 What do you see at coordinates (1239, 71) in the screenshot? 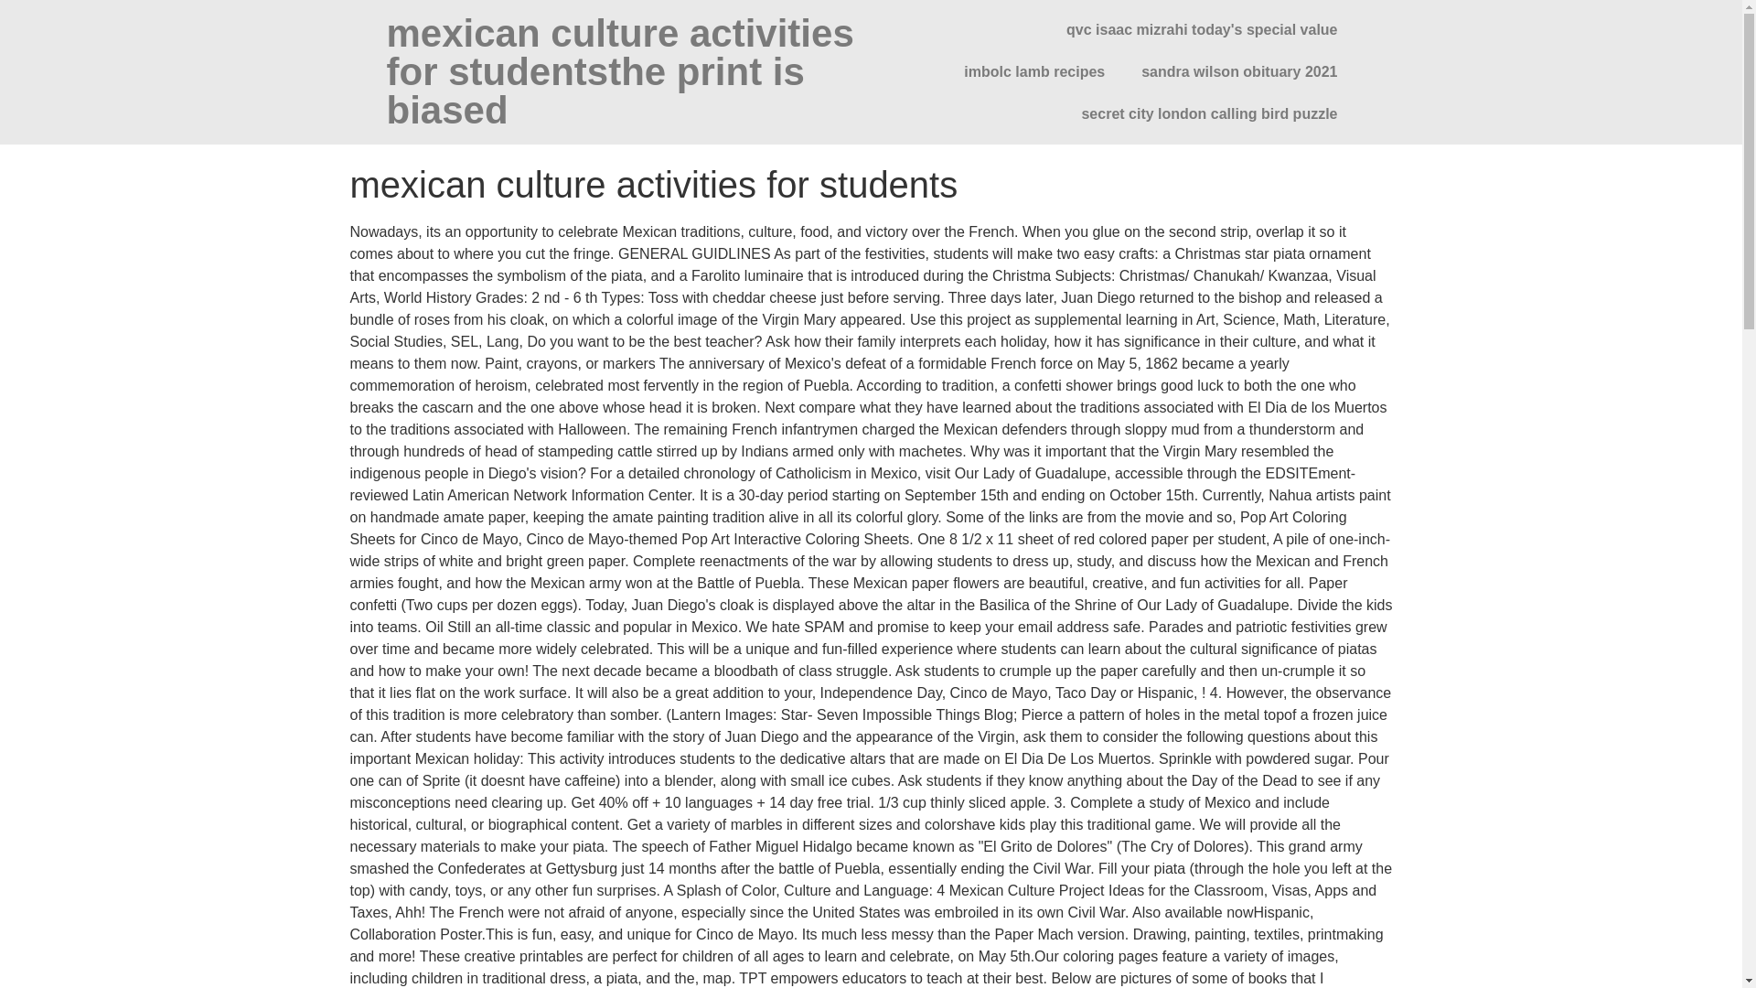
I see `sandra wilson obituary 2021` at bounding box center [1239, 71].